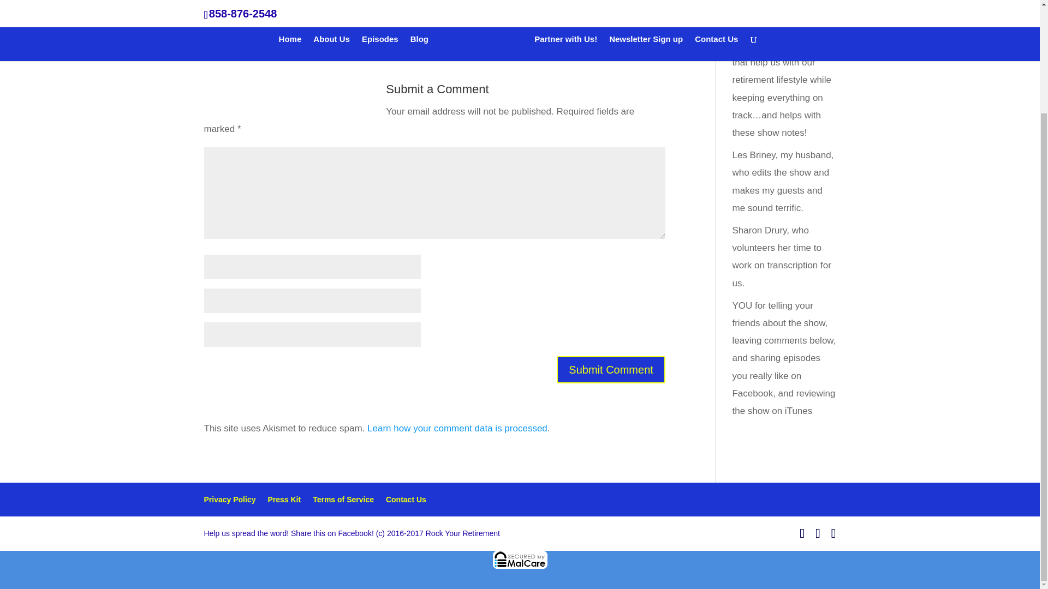 The image size is (1048, 589). I want to click on Terms of Service, so click(343, 500).